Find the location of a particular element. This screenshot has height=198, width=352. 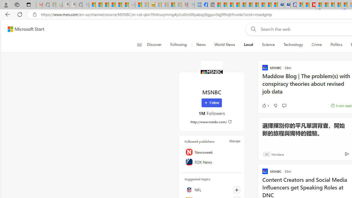

12 Popular Science Lies that Must be Corrected - Sleeping is located at coordinates (178, 5).